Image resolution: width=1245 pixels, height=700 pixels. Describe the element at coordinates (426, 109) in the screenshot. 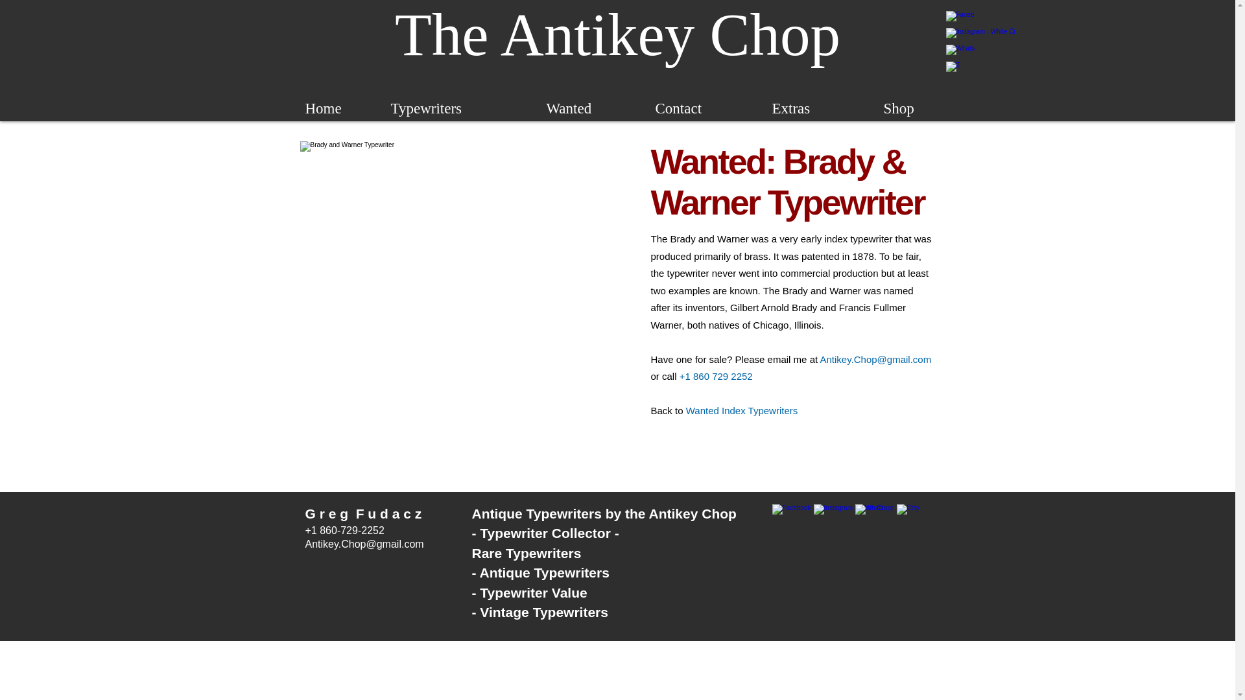

I see `Typewriters` at that location.